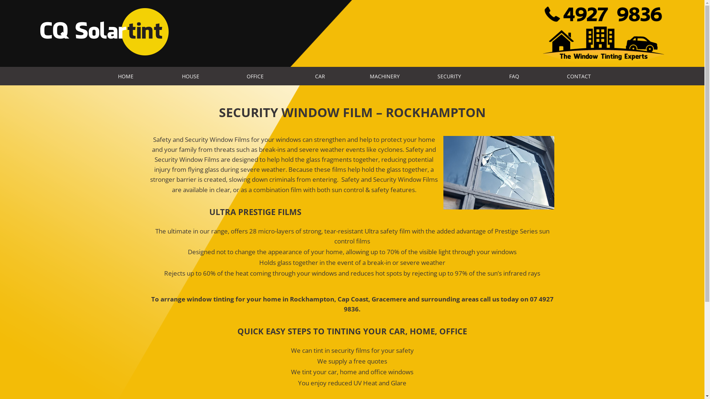 This screenshot has height=399, width=710. I want to click on MACHINERY, so click(385, 76).